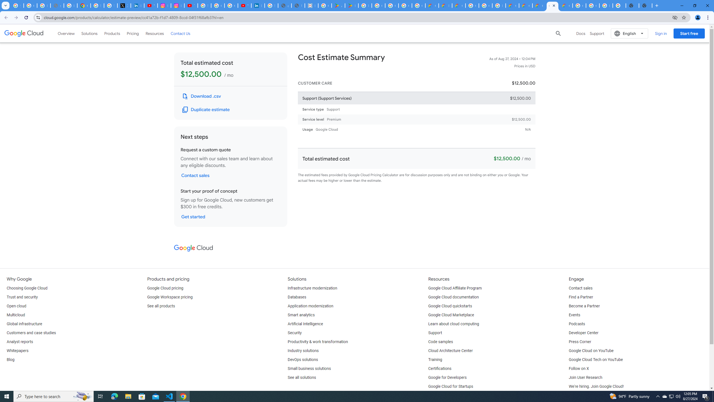  What do you see at coordinates (202, 96) in the screenshot?
I see `Download .csv file` at bounding box center [202, 96].